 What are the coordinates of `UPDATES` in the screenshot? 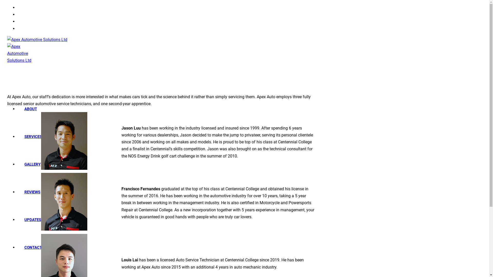 It's located at (33, 220).